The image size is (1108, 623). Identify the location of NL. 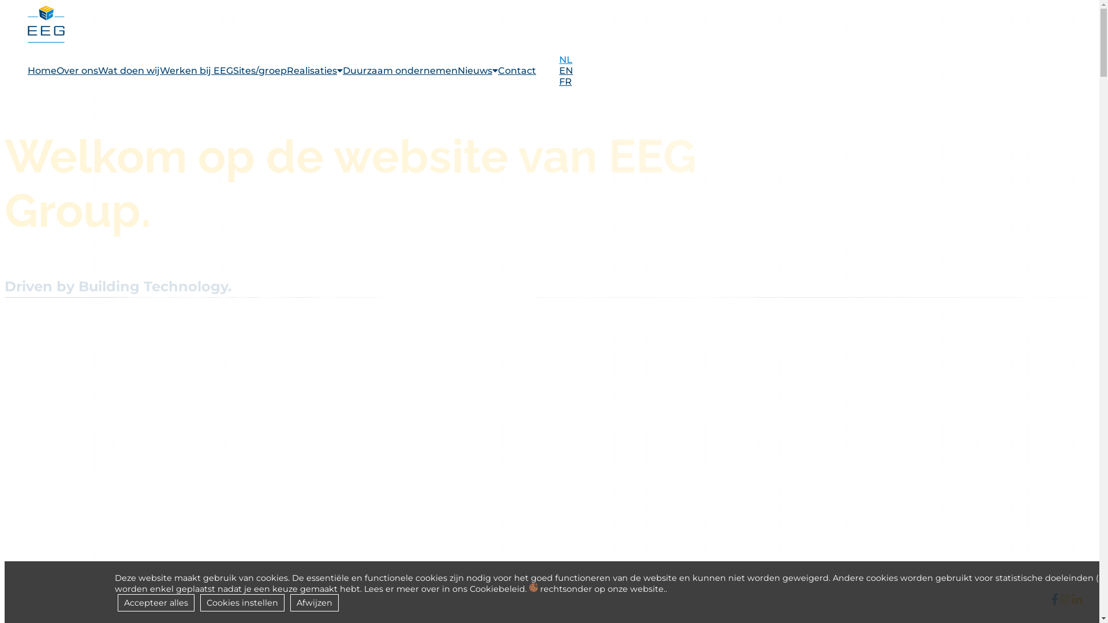
(568, 60).